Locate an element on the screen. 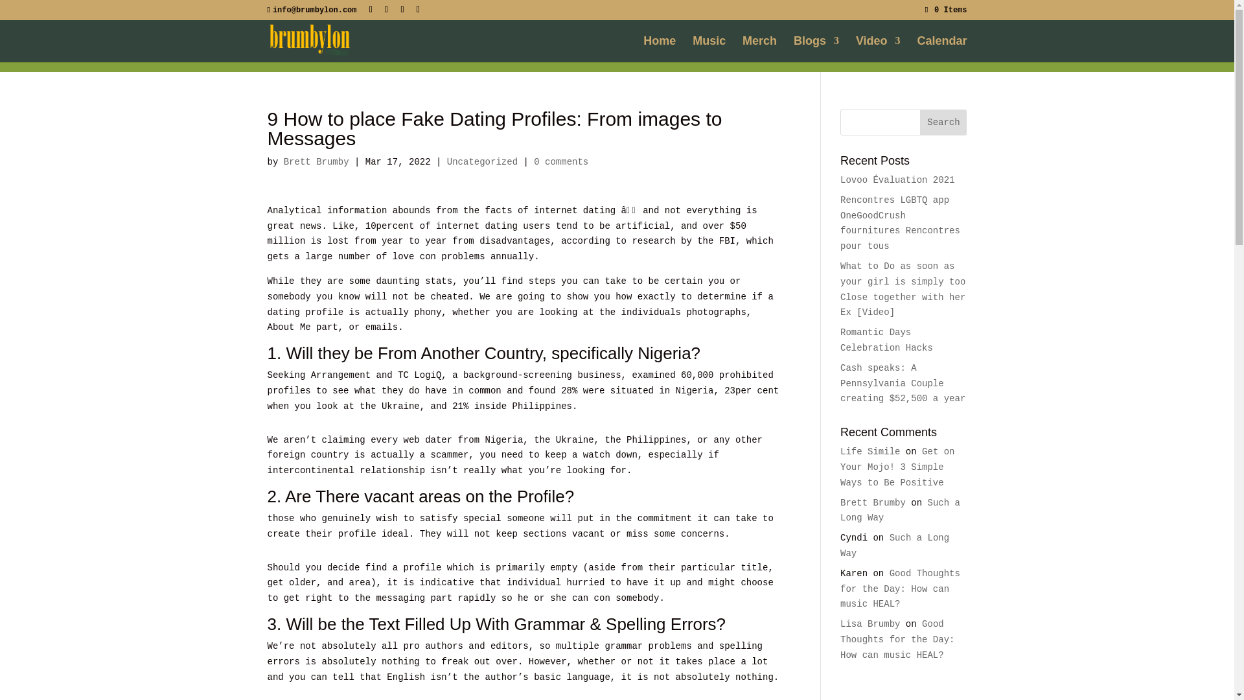 This screenshot has height=700, width=1244. Uncategorized is located at coordinates (482, 162).